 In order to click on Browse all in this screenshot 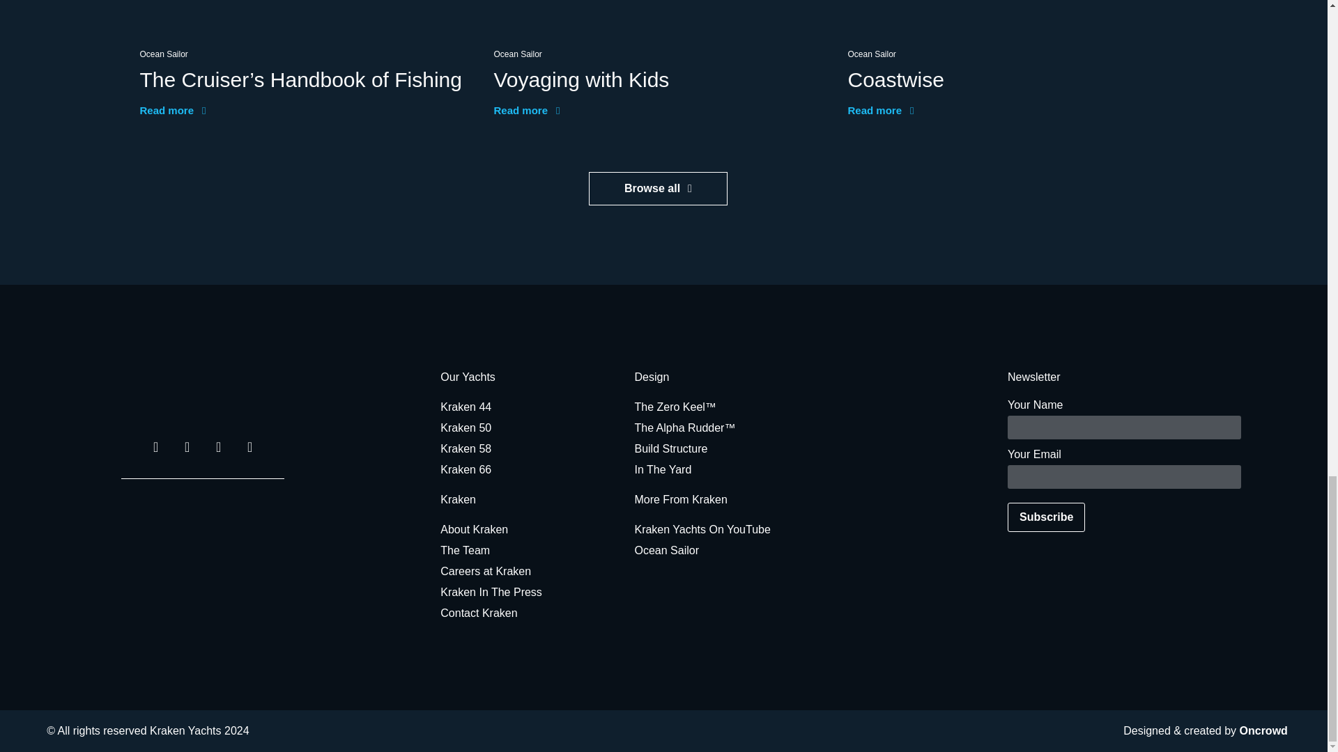, I will do `click(658, 188)`.